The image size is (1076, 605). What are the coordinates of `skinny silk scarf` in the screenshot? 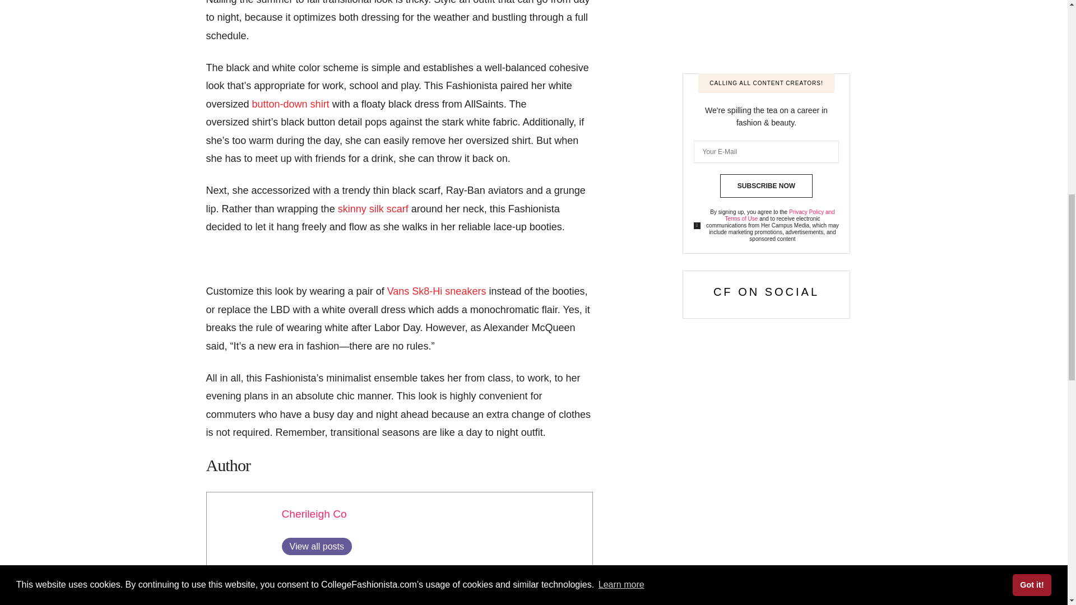 It's located at (373, 208).